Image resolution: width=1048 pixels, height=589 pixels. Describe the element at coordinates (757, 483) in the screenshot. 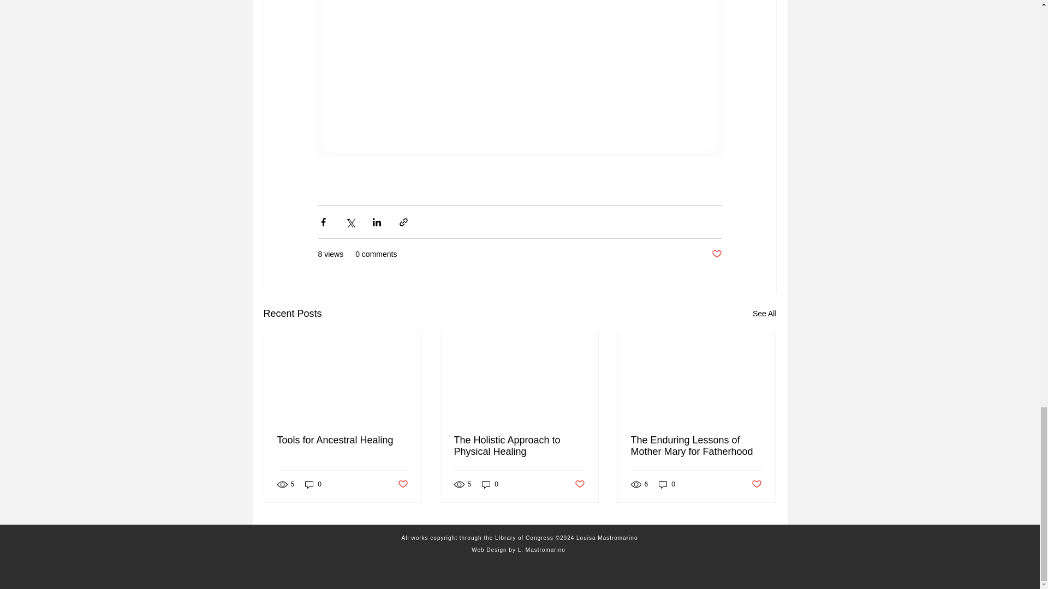

I see `Post not marked as liked` at that location.